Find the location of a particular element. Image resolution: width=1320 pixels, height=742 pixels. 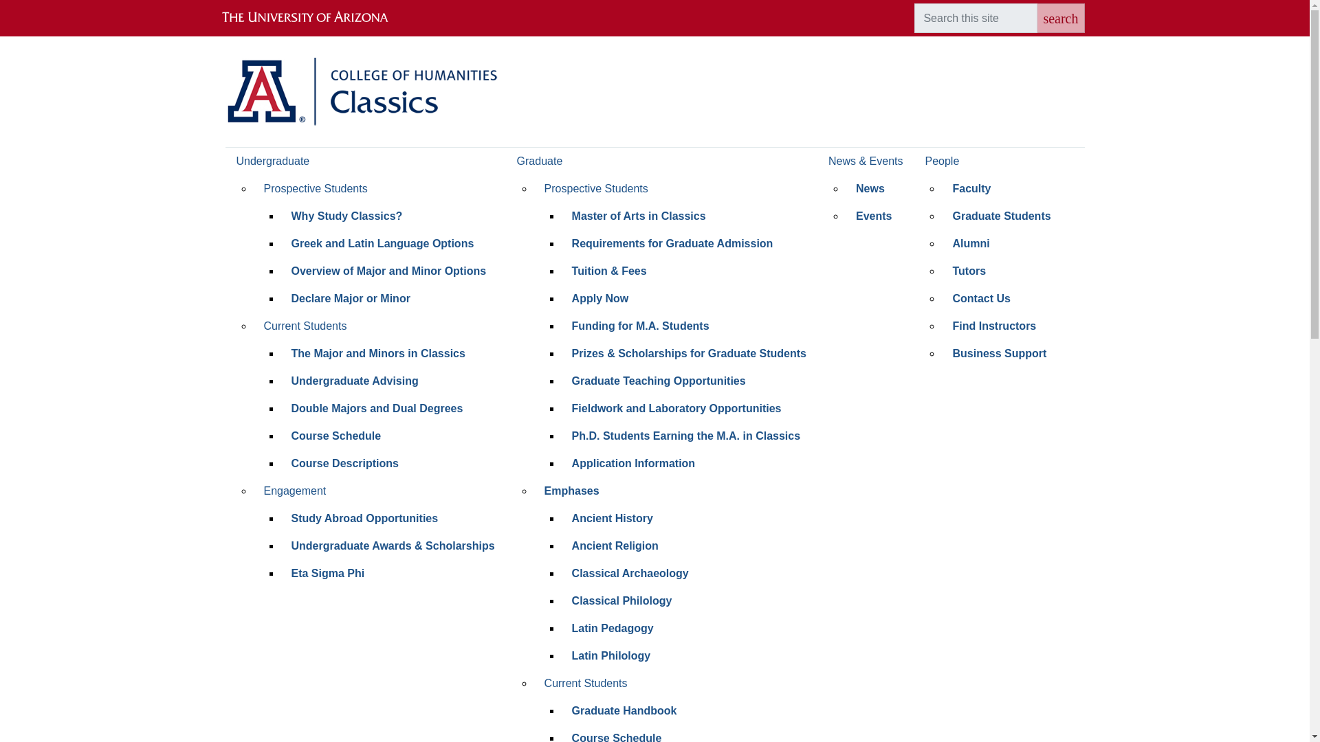

Skip to main content is located at coordinates (654, 1).